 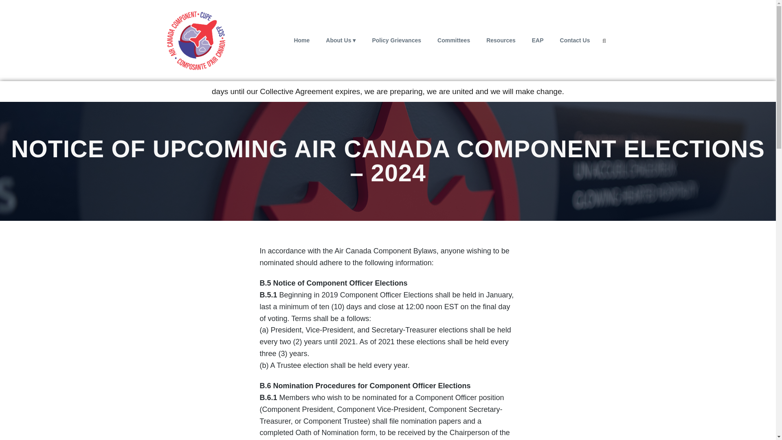 What do you see at coordinates (538, 40) in the screenshot?
I see `EAP` at bounding box center [538, 40].